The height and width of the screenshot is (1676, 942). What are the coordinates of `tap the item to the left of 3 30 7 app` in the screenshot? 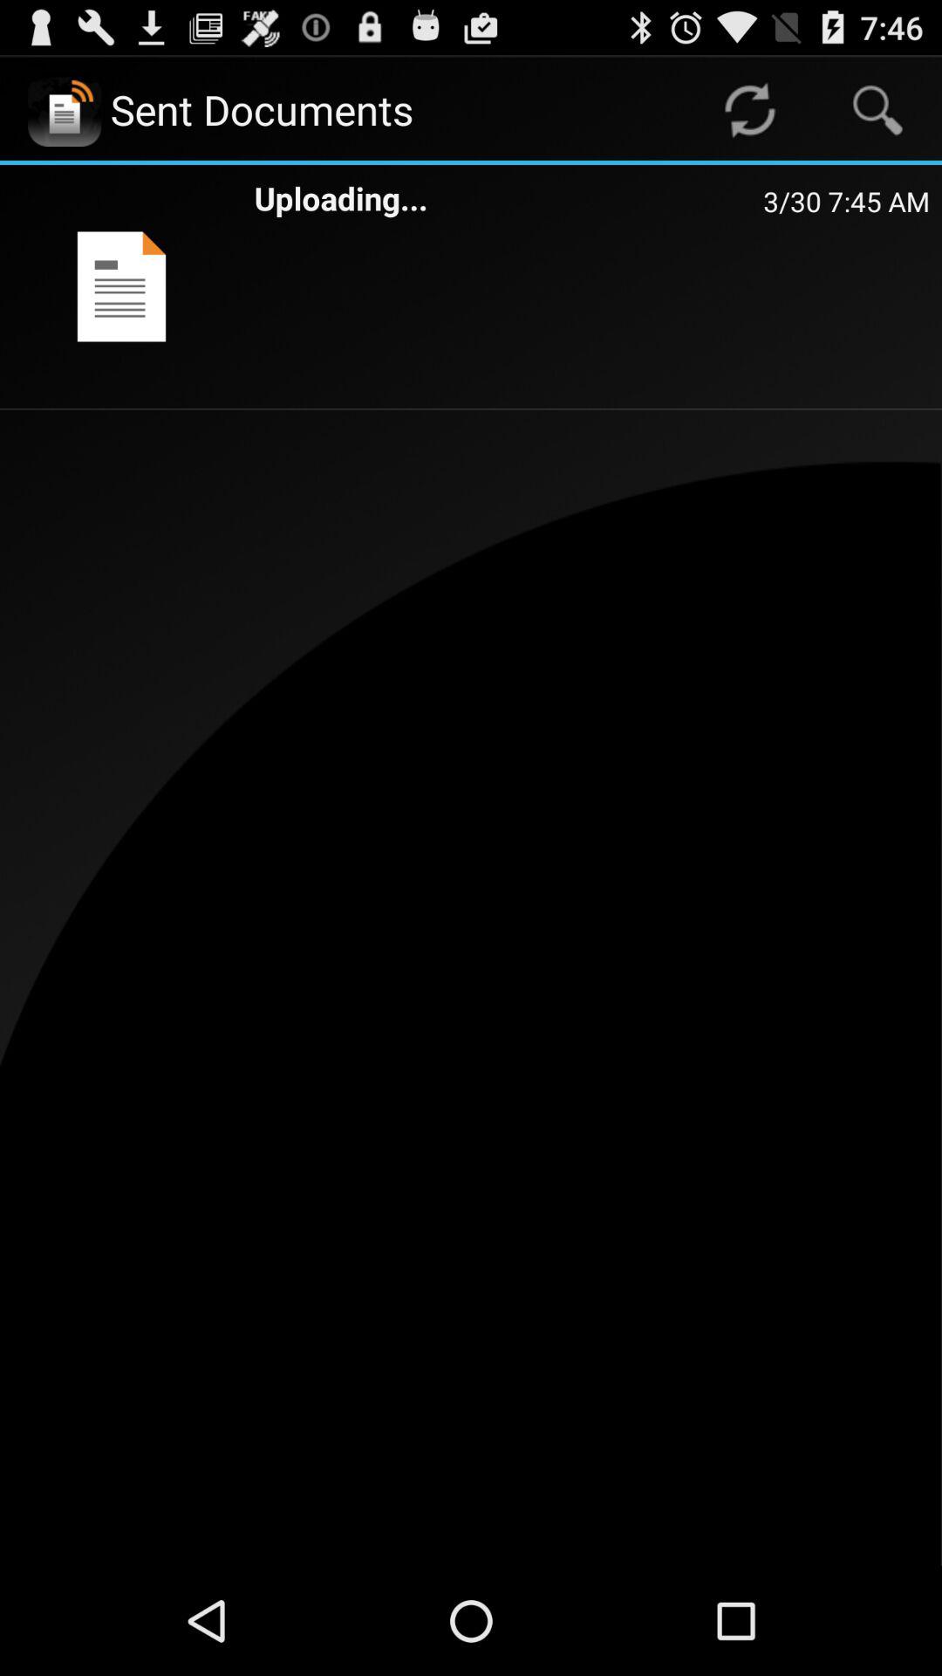 It's located at (509, 197).